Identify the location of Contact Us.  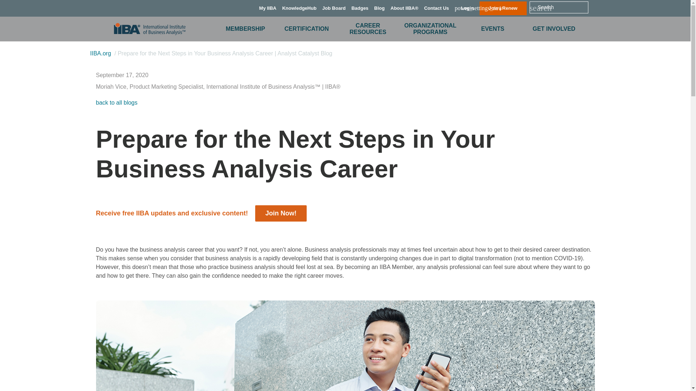
(436, 8).